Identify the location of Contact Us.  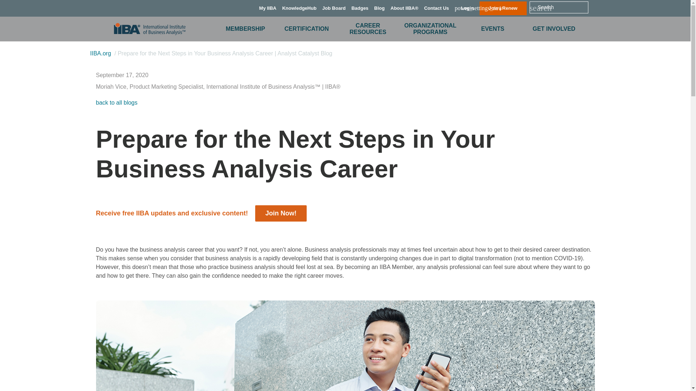
(436, 8).